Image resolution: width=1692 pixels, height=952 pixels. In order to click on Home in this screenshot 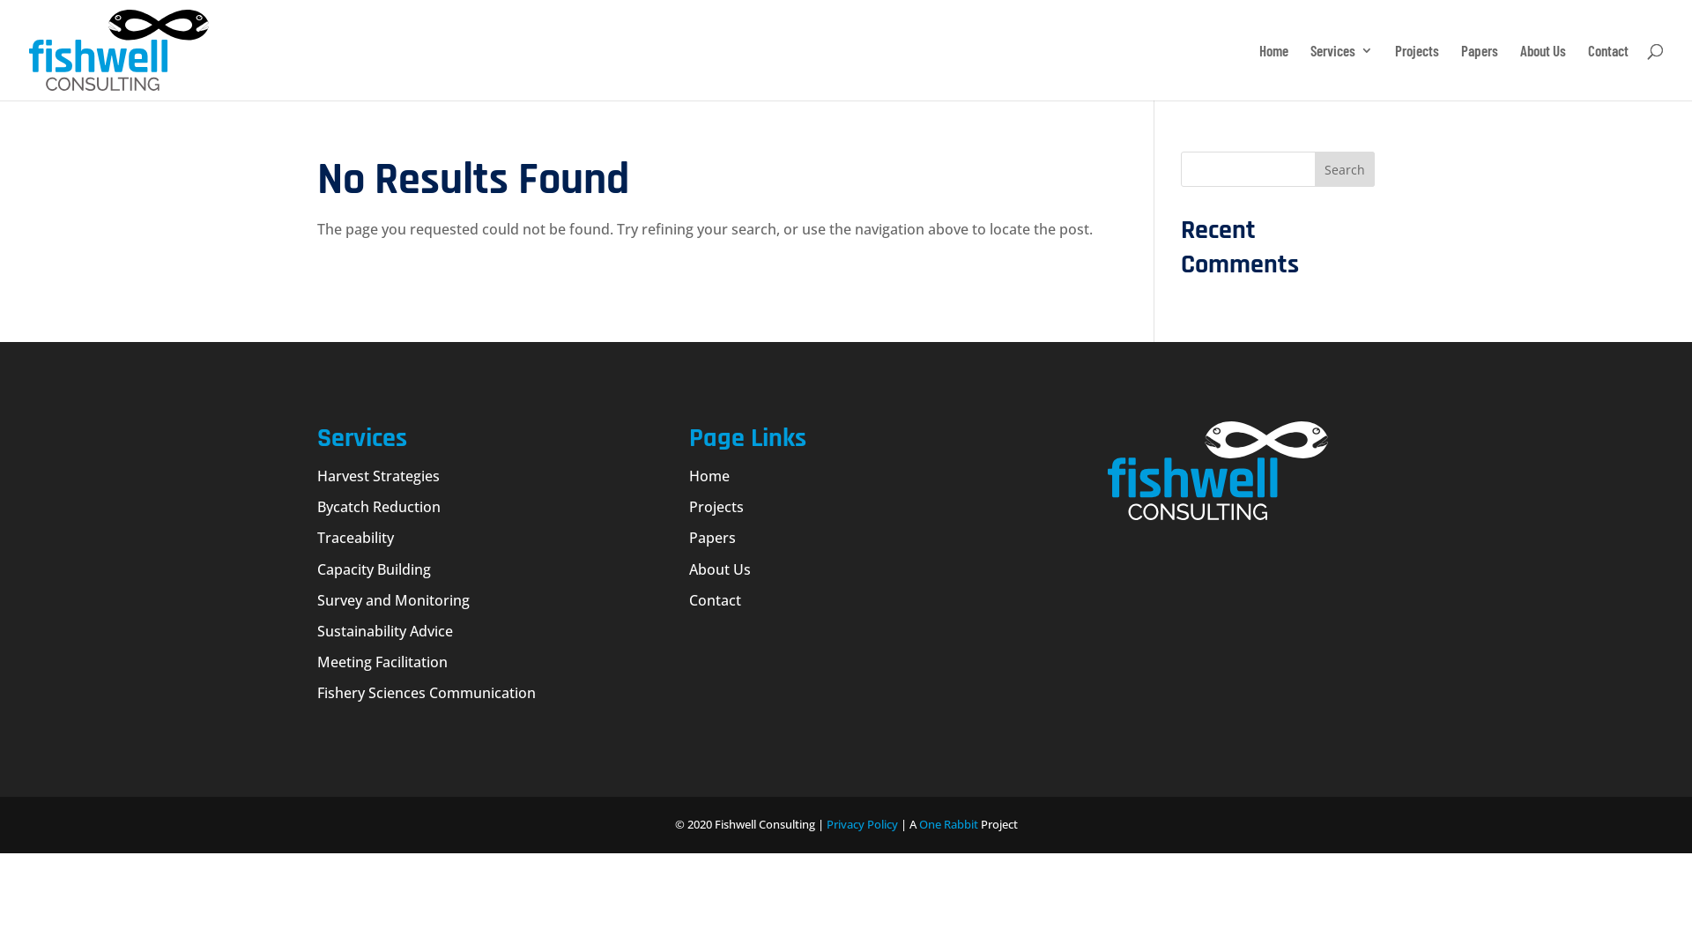, I will do `click(1274, 72)`.